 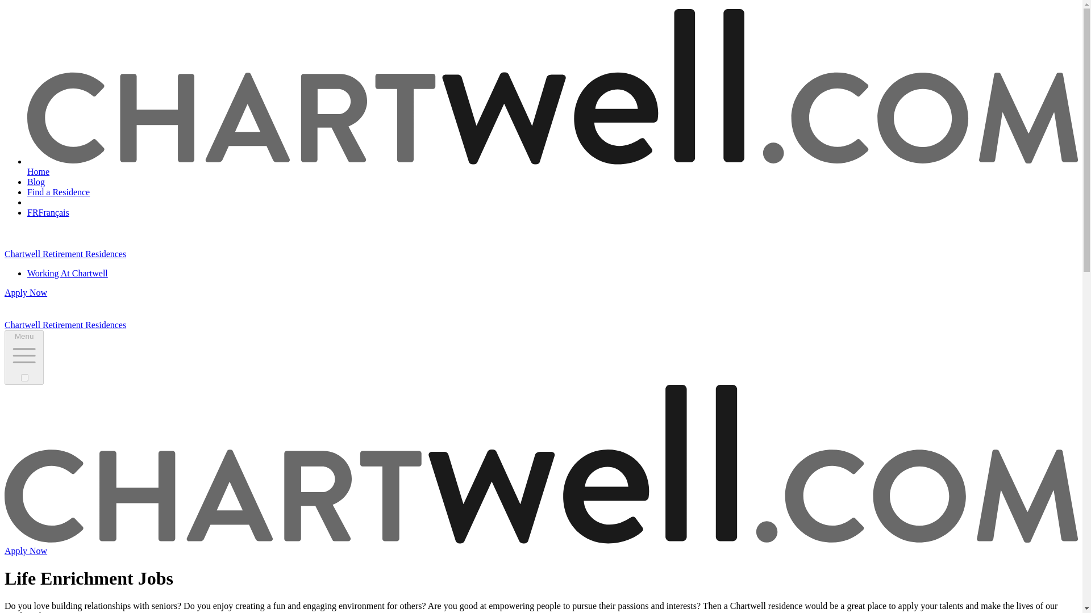 I want to click on Chartwell Retirement Residences, so click(x=154, y=253).